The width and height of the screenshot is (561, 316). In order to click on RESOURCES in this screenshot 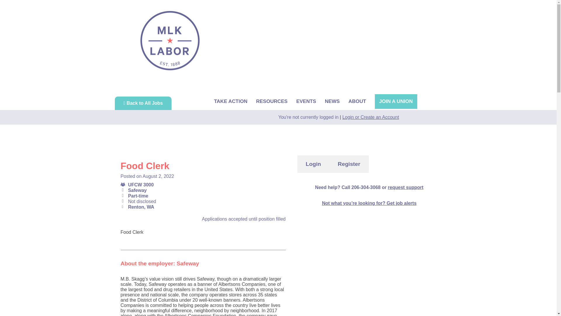, I will do `click(271, 101)`.